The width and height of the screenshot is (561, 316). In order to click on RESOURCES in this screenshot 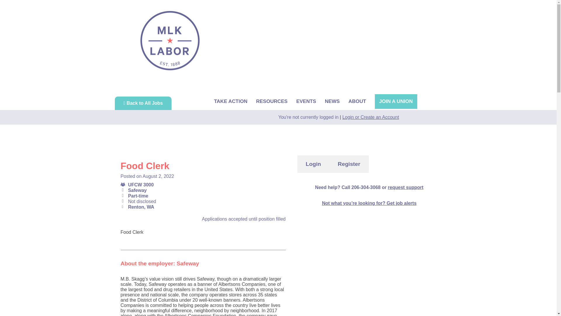, I will do `click(271, 101)`.